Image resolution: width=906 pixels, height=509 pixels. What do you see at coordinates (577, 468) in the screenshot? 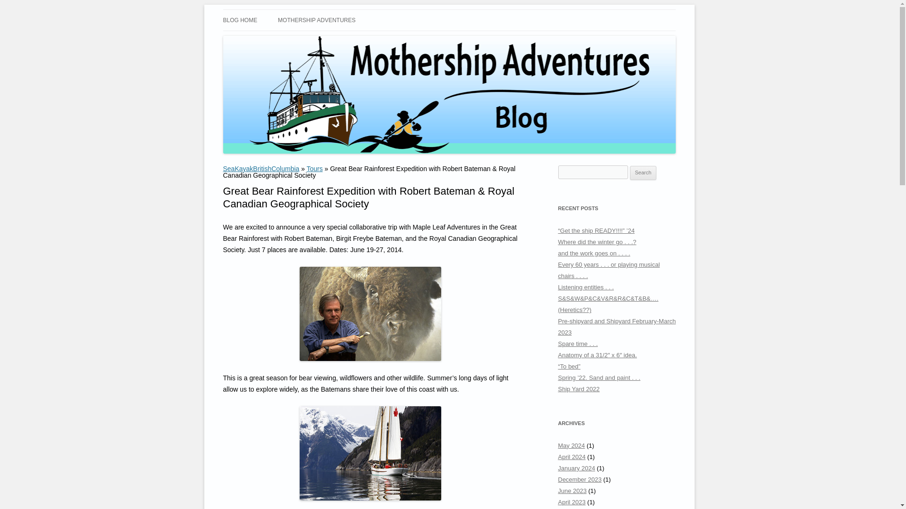
I see `January 2024` at bounding box center [577, 468].